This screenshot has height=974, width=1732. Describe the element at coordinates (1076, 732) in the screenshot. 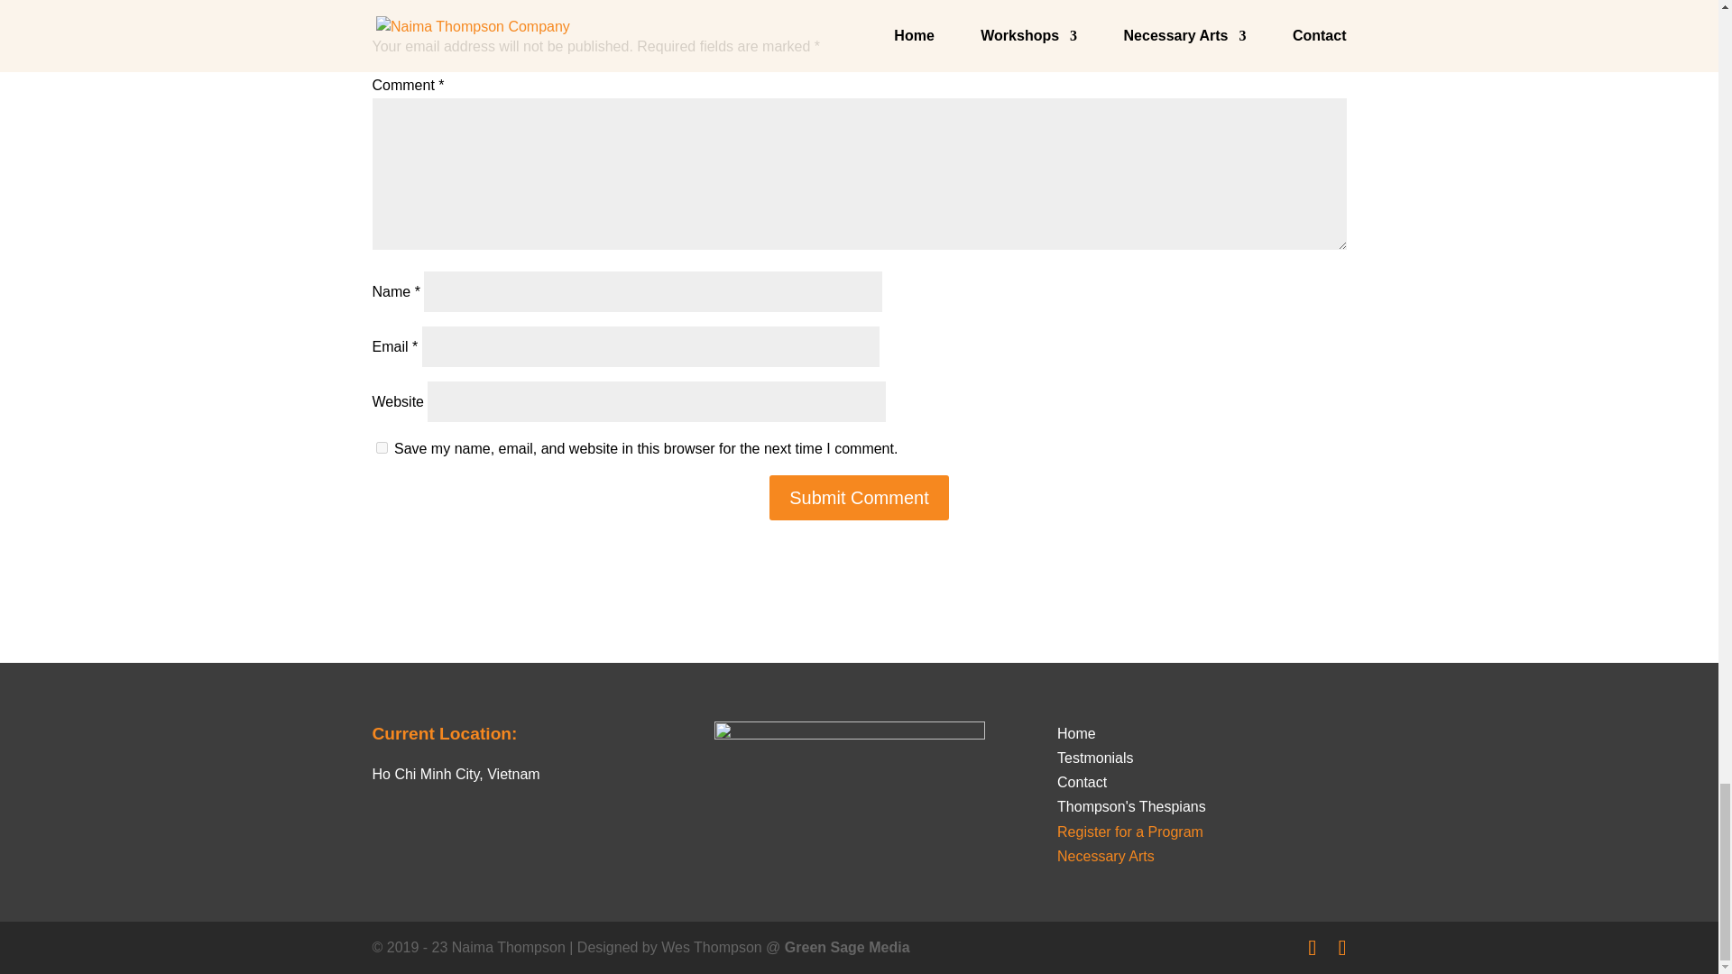

I see `Home` at that location.